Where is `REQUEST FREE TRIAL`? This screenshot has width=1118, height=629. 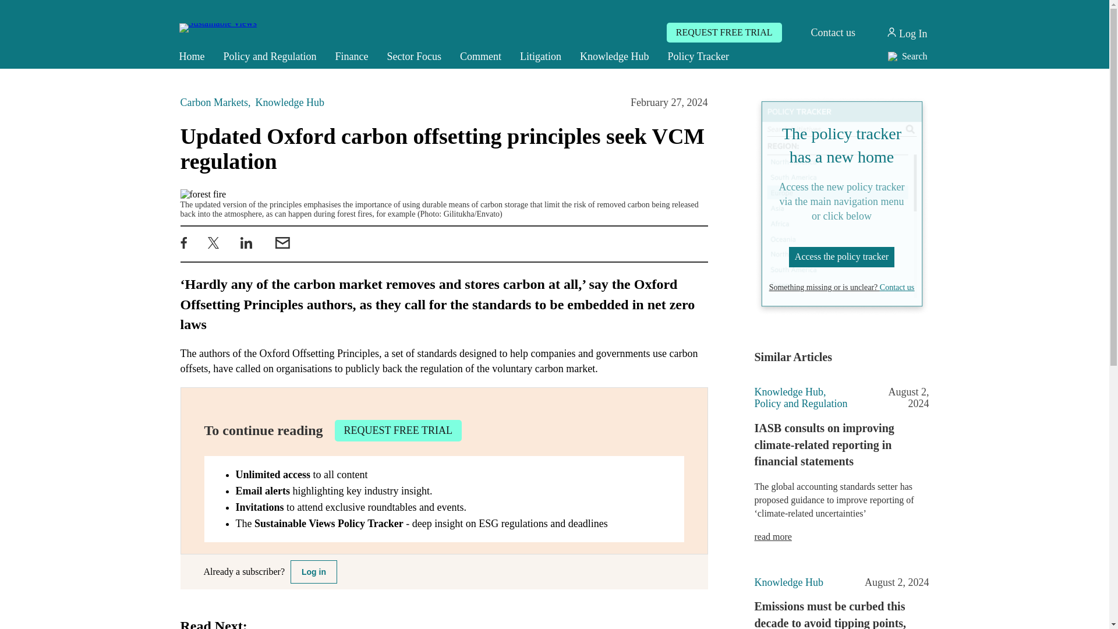
REQUEST FREE TRIAL is located at coordinates (724, 33).